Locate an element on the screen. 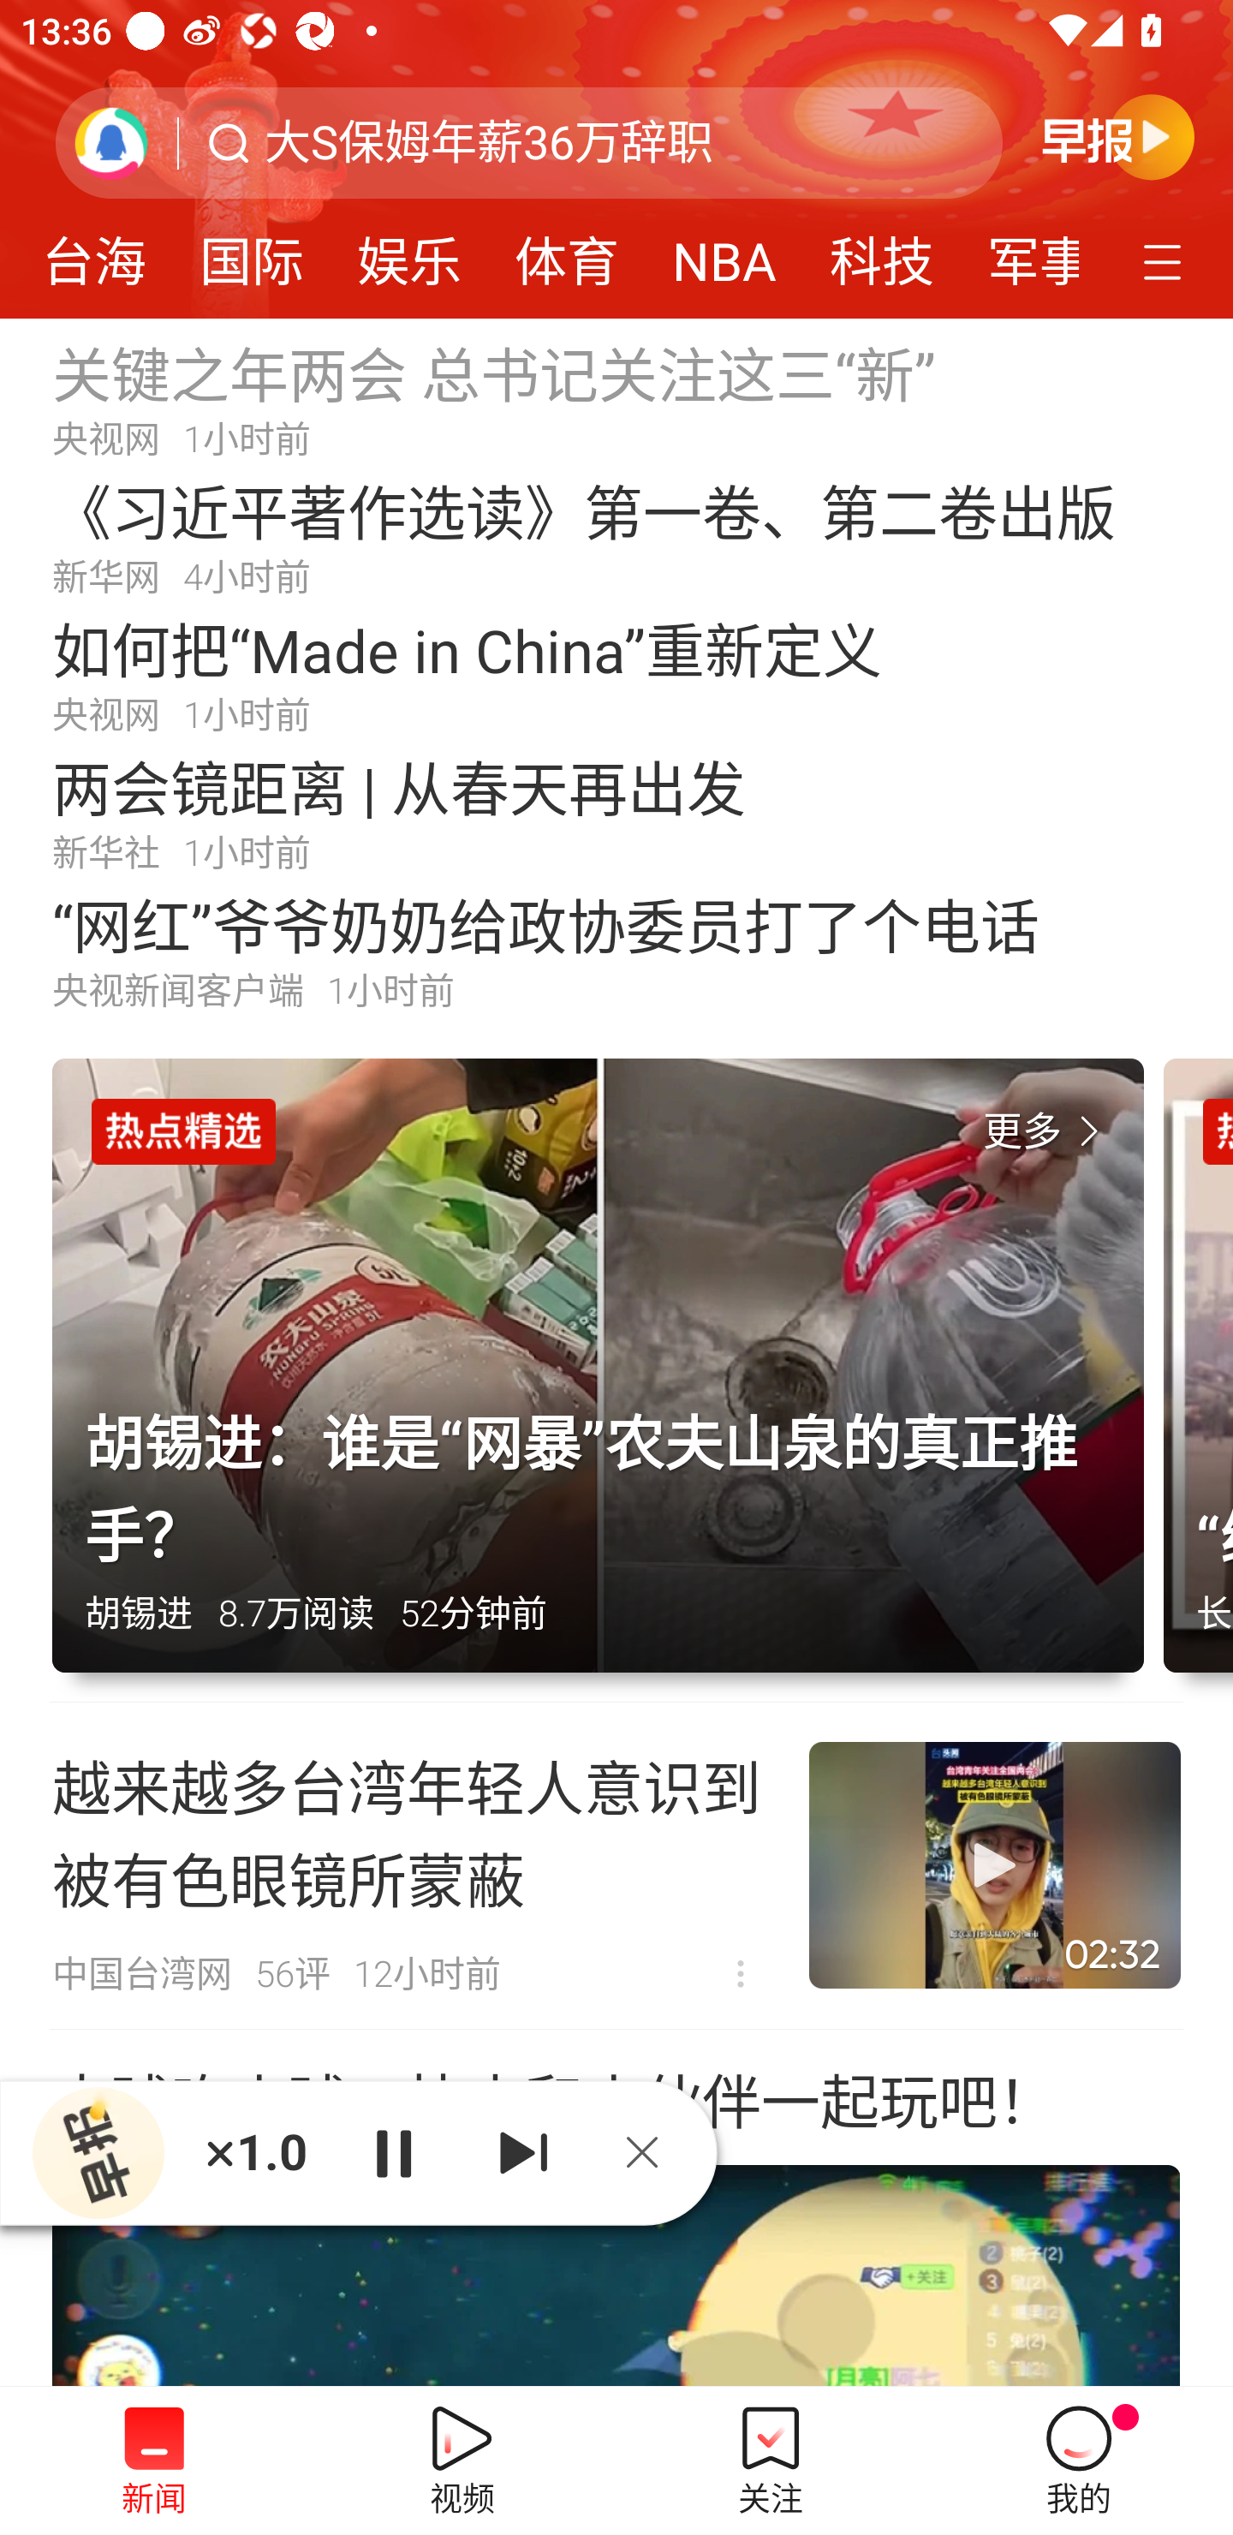 The width and height of the screenshot is (1233, 2535). 早晚报 is located at coordinates (1118, 136).